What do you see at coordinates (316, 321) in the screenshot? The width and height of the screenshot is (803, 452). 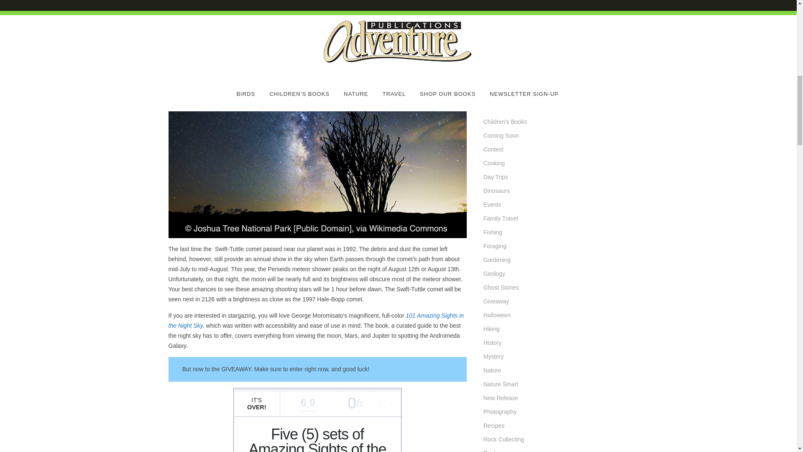 I see `101 Amazing Sights in the Night Sky,` at bounding box center [316, 321].